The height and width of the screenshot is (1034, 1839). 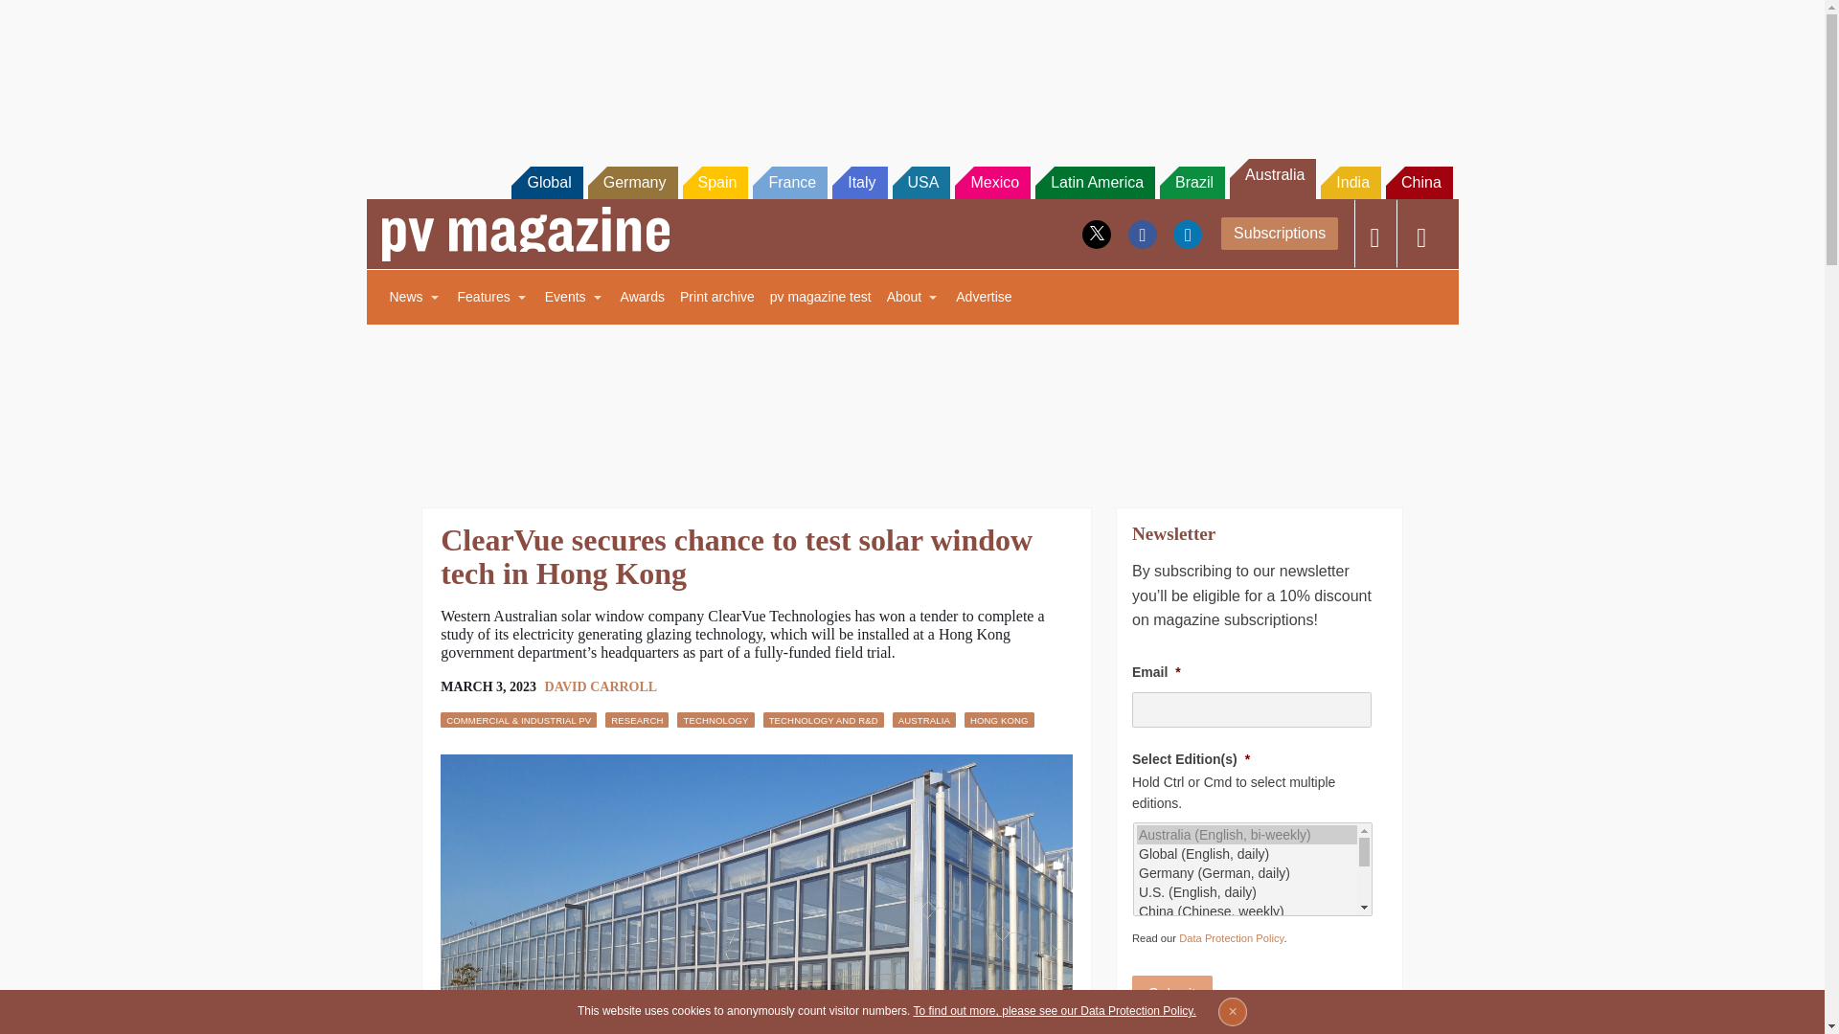 I want to click on pv magazine - Photovoltaics Markets and Technology, so click(x=525, y=234).